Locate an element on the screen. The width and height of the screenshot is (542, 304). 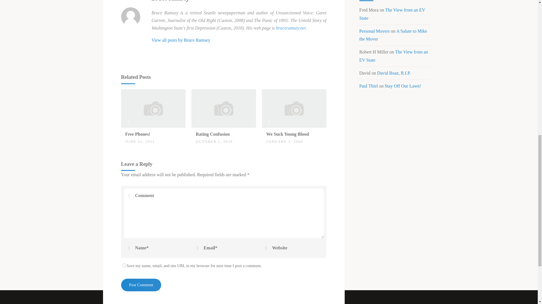
Free Phones! is located at coordinates (138, 134).